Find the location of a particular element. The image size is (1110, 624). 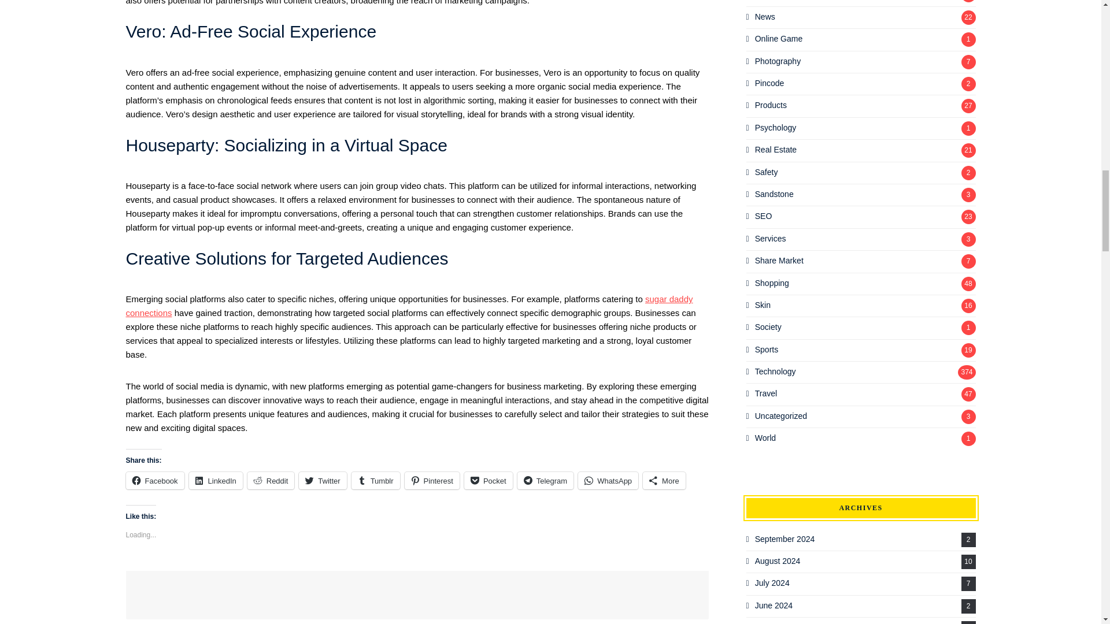

Click to share on Telegram is located at coordinates (545, 480).